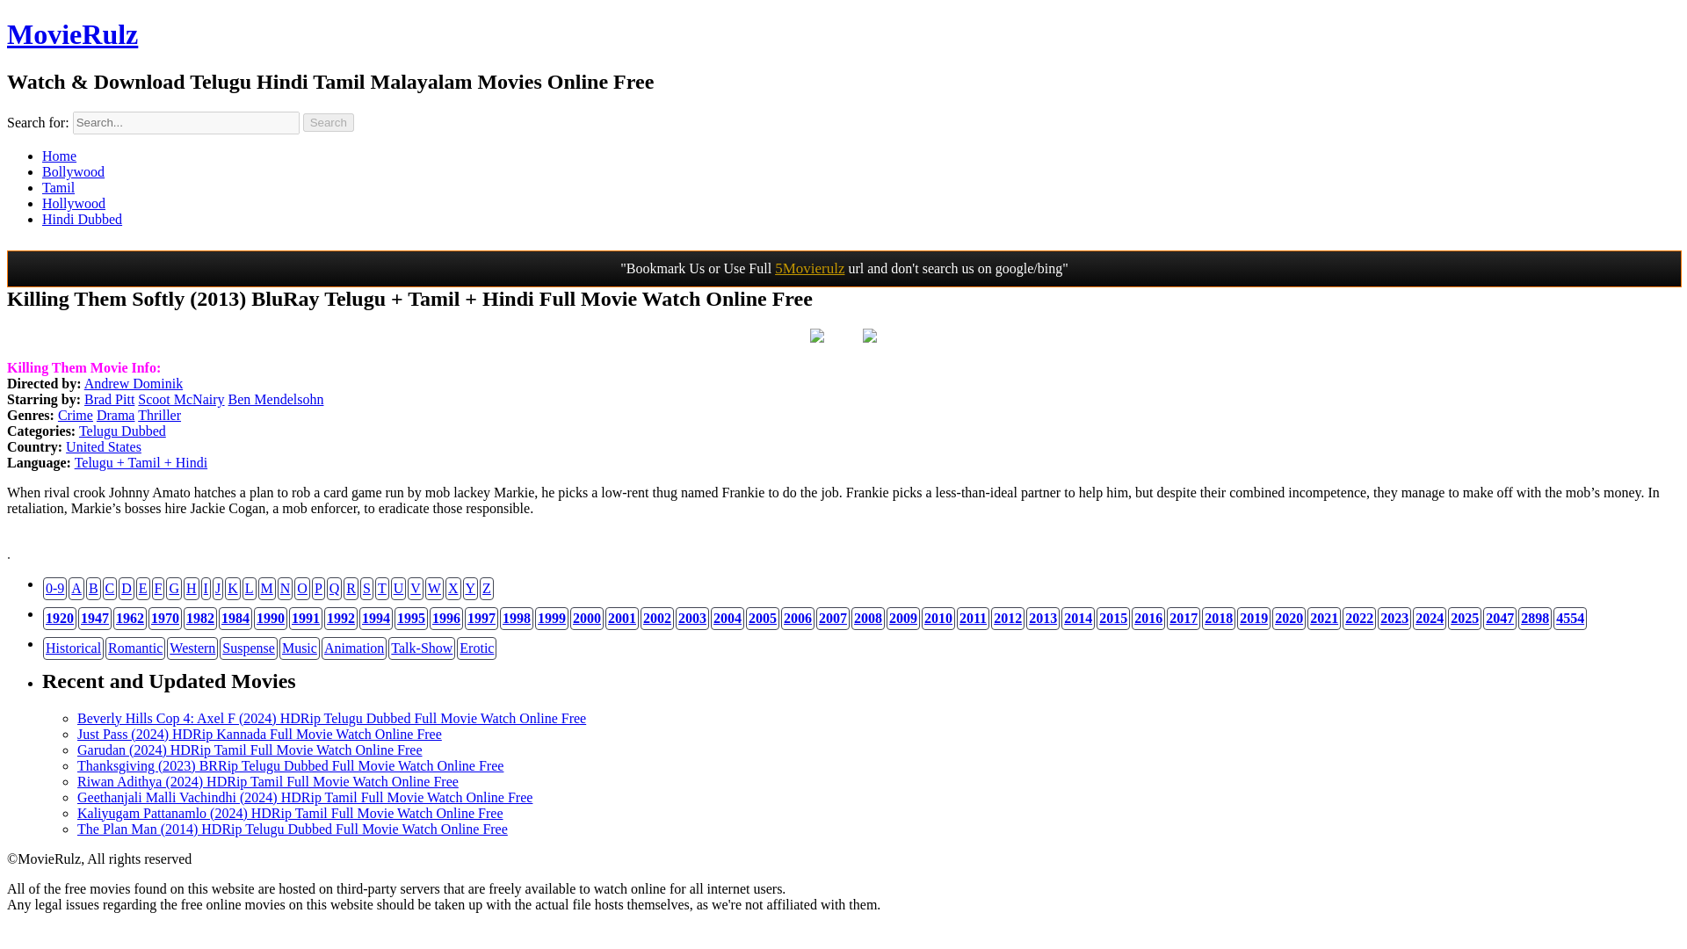 This screenshot has height=949, width=1687. Describe the element at coordinates (817, 337) in the screenshot. I see `Download And Watch Online` at that location.